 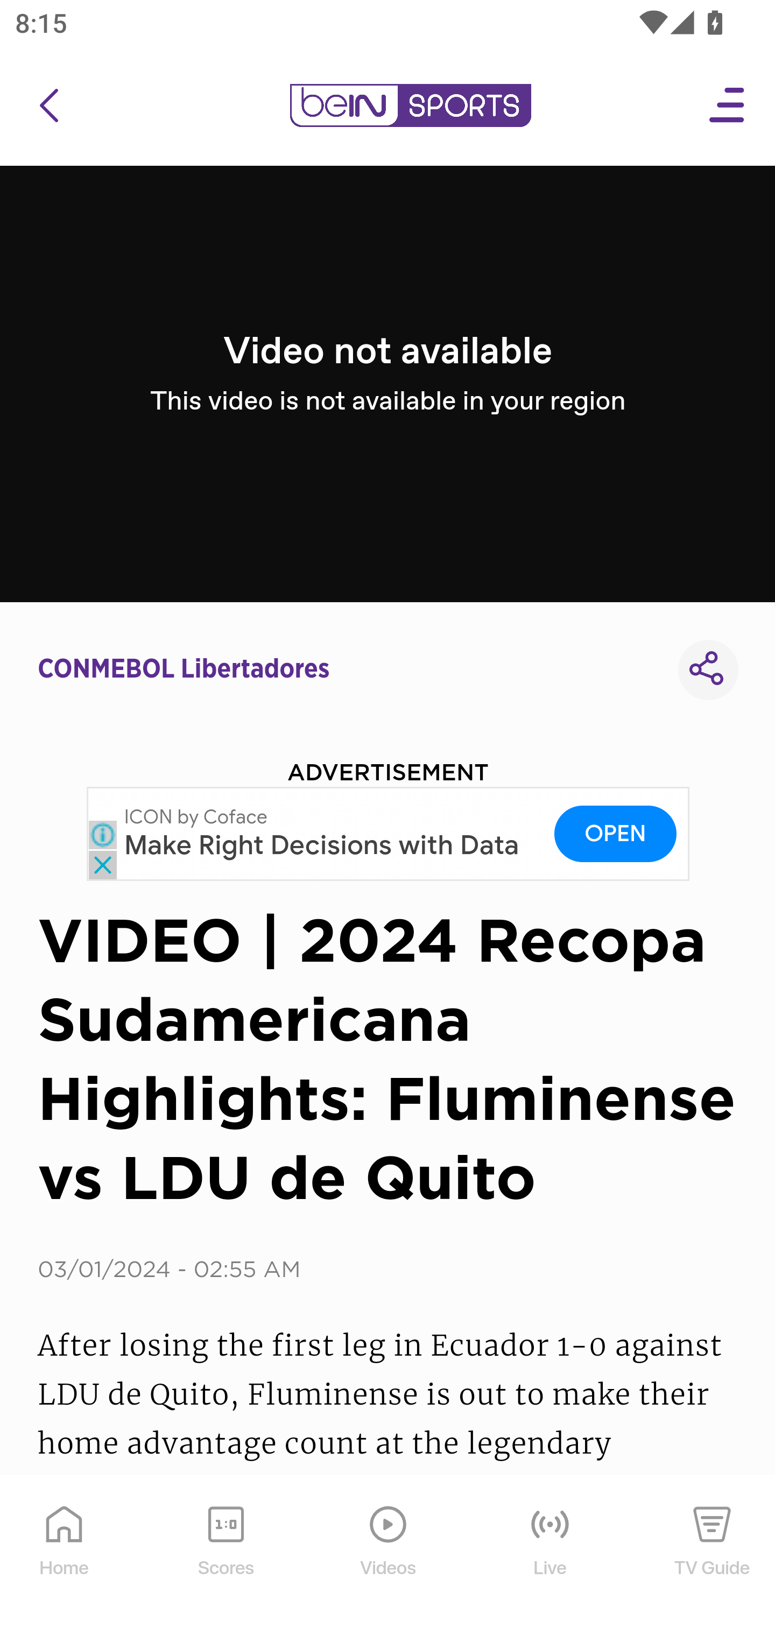 What do you see at coordinates (226, 1556) in the screenshot?
I see `Scores Scores Icon Scores` at bounding box center [226, 1556].